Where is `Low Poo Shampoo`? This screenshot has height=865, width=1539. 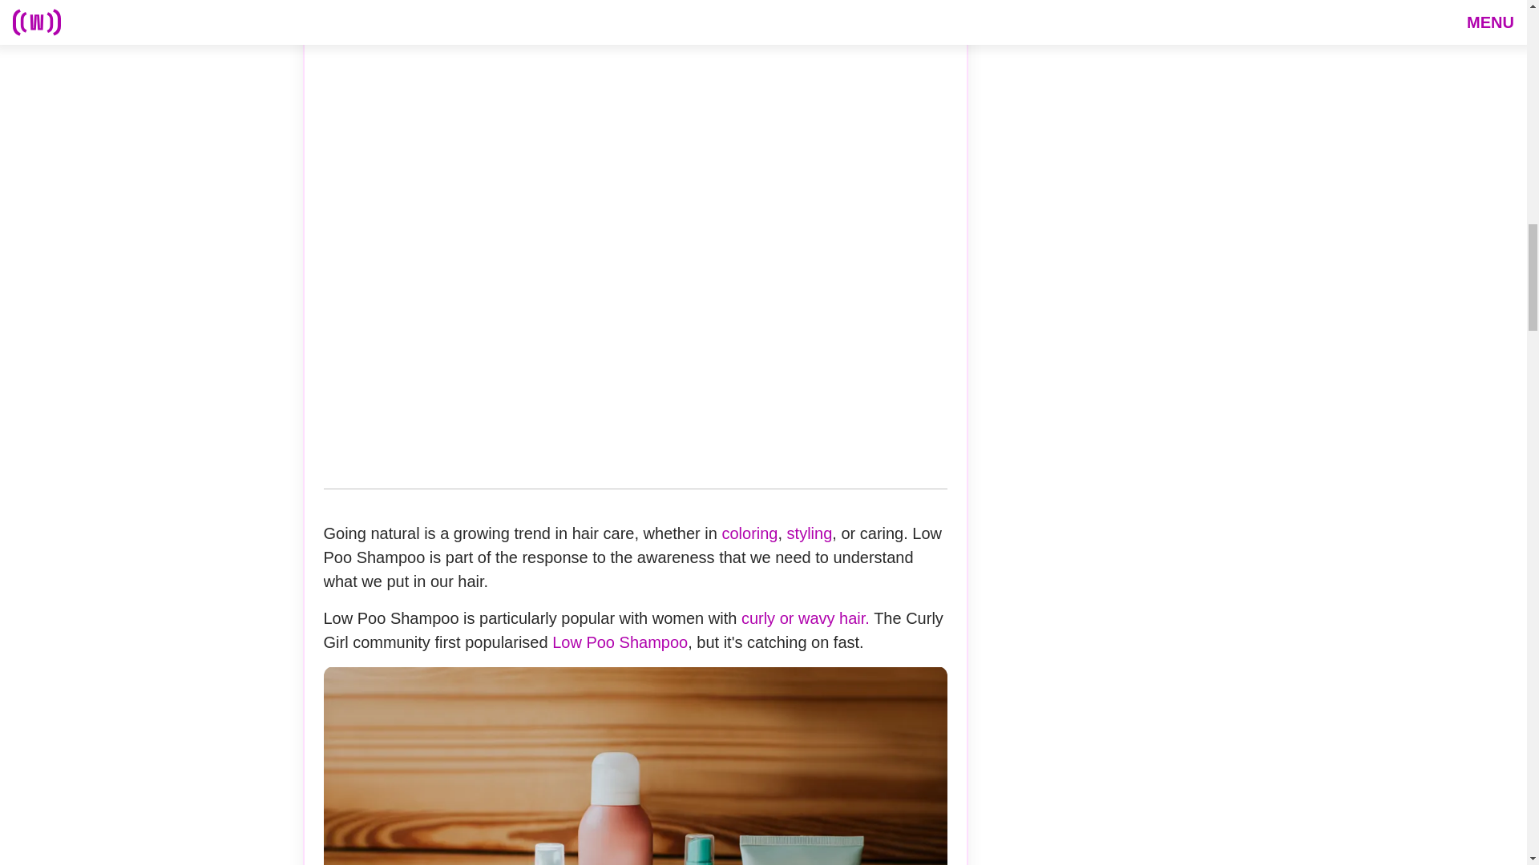 Low Poo Shampoo is located at coordinates (620, 642).